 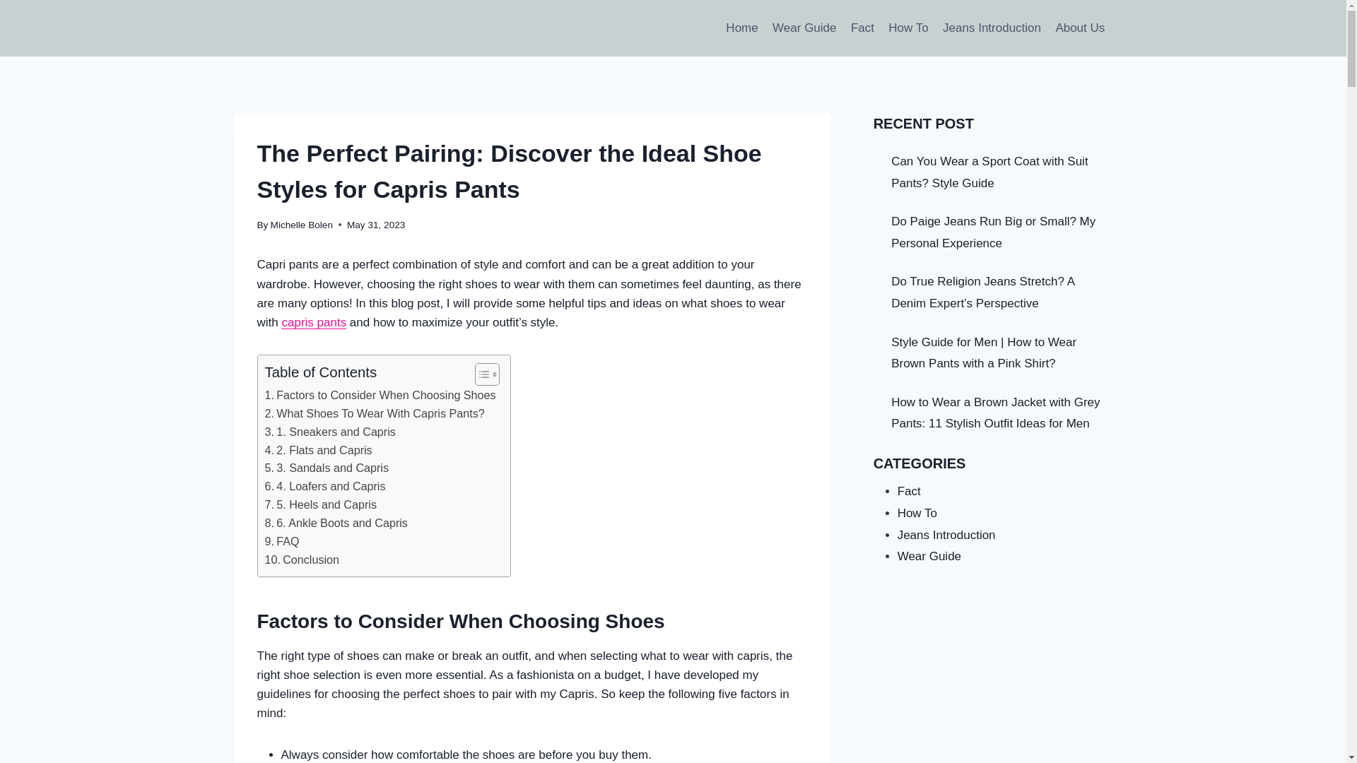 I want to click on 4. Loafers and Capris, so click(x=325, y=487).